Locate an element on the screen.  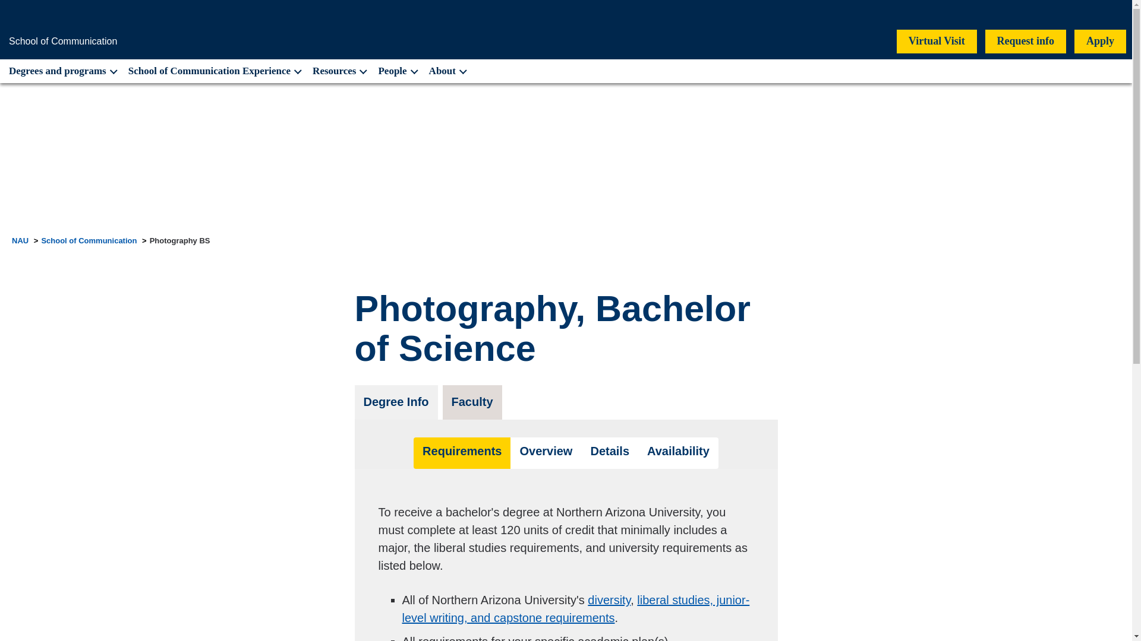
Virtual Visit is located at coordinates (937, 41).